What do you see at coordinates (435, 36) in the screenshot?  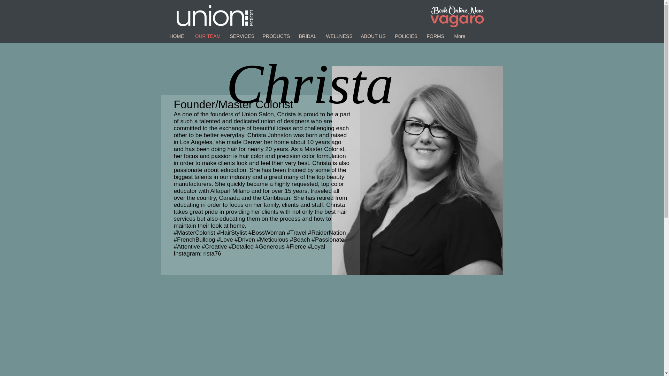 I see `FORMS` at bounding box center [435, 36].